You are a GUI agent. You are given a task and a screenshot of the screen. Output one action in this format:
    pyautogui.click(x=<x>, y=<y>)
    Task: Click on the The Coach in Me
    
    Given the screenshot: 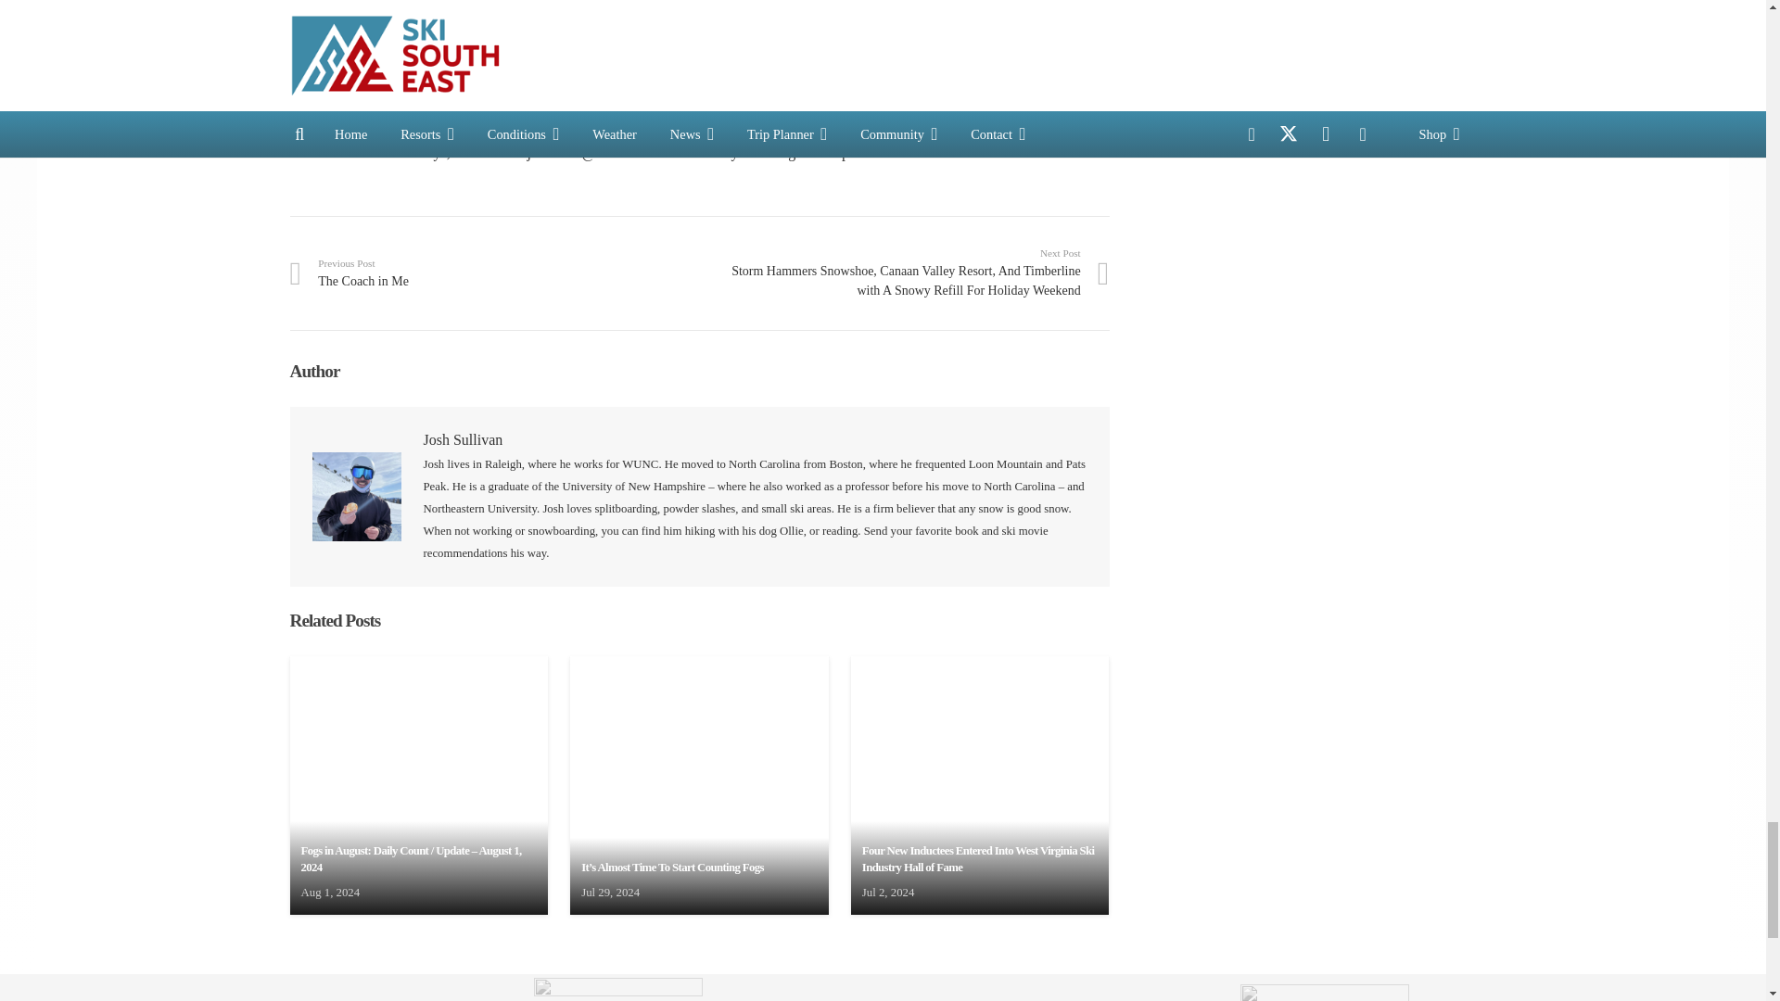 What is the action you would take?
    pyautogui.click(x=493, y=272)
    